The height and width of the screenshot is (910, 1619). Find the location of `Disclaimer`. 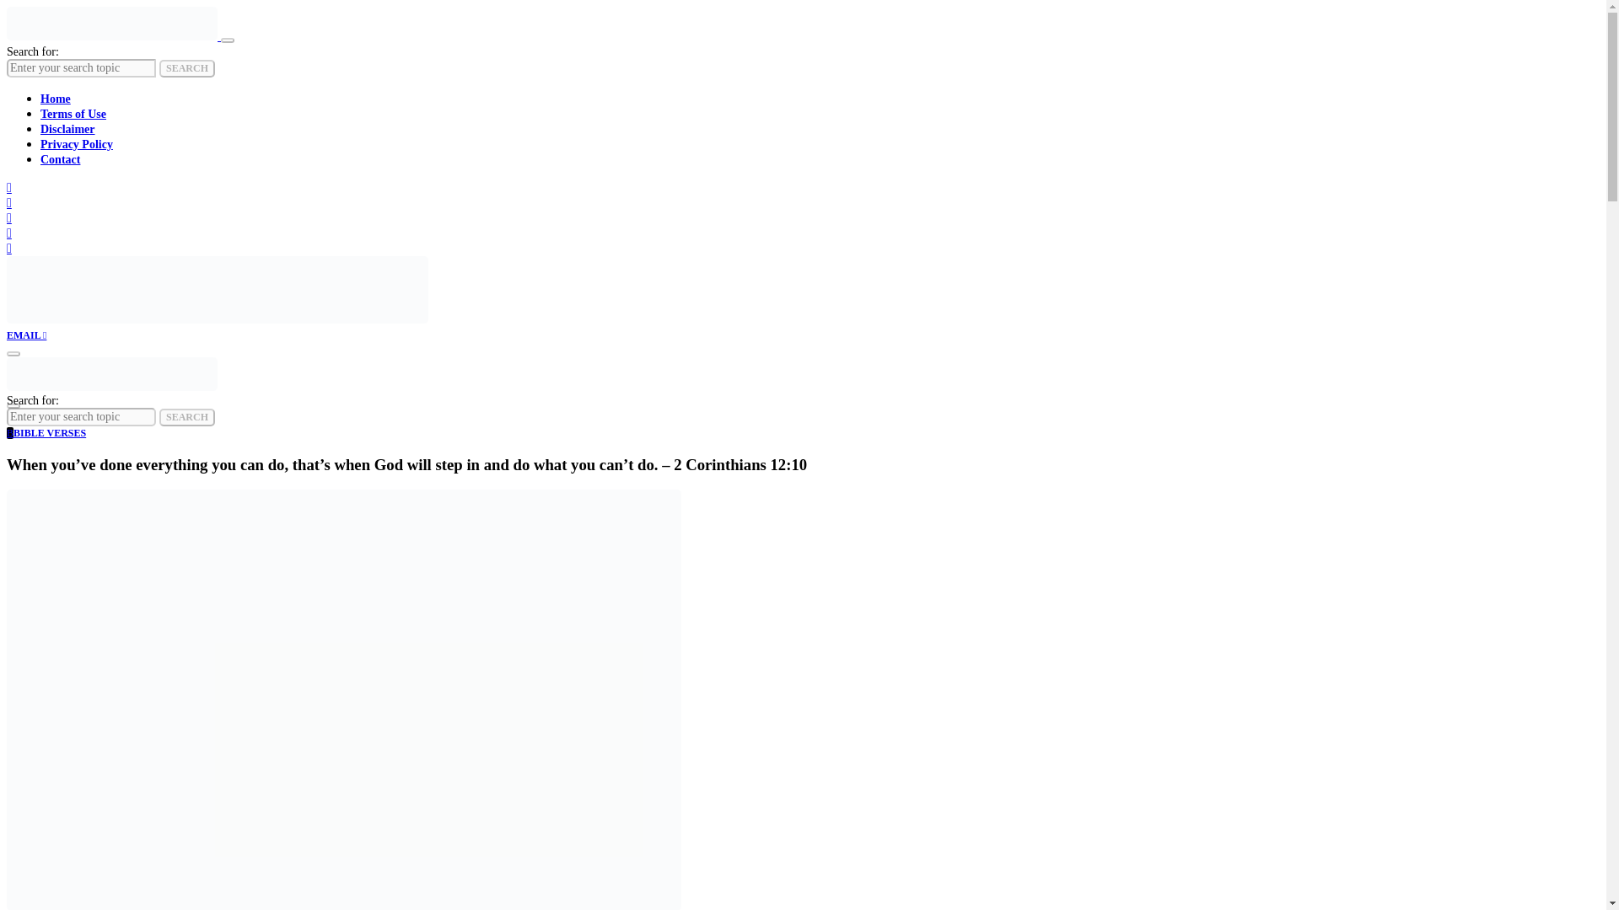

Disclaimer is located at coordinates (67, 128).